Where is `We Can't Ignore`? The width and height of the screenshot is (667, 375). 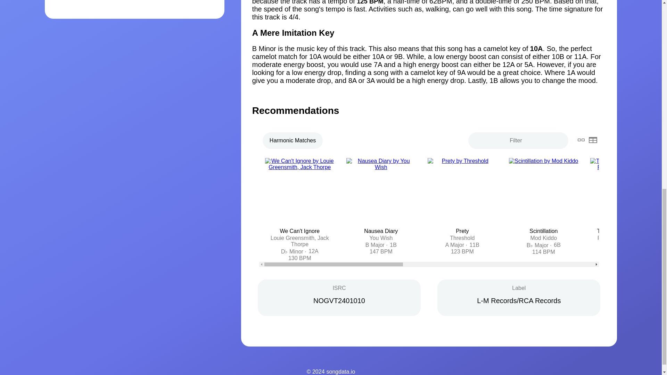 We Can't Ignore is located at coordinates (299, 231).